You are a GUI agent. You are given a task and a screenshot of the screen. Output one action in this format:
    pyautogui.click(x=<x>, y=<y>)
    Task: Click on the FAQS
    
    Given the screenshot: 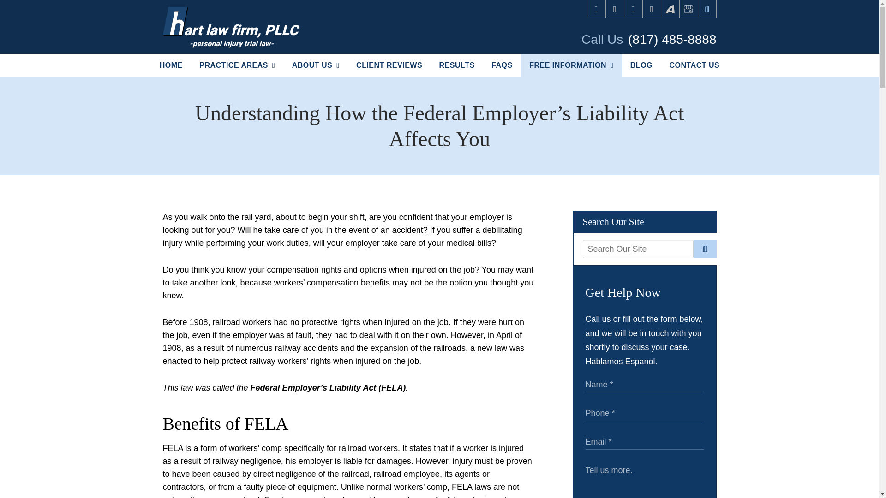 What is the action you would take?
    pyautogui.click(x=502, y=65)
    